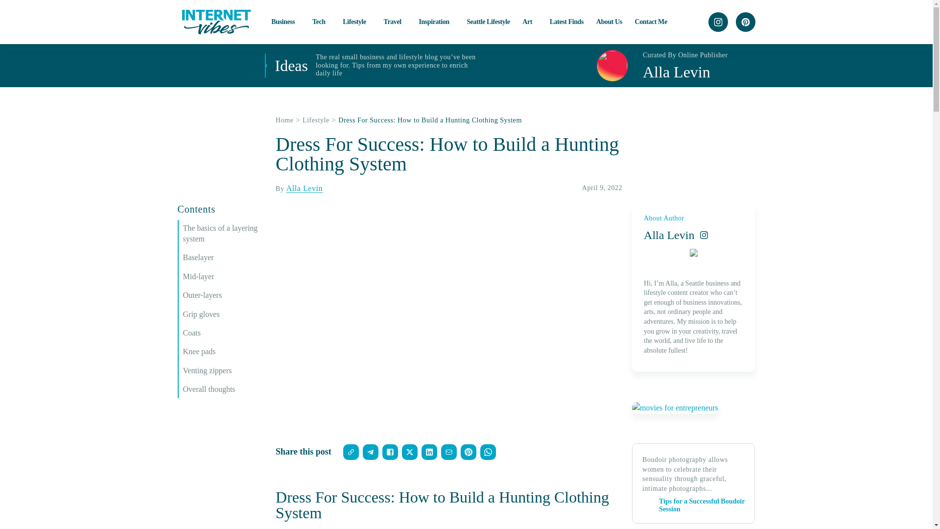  What do you see at coordinates (224, 333) in the screenshot?
I see `Coats` at bounding box center [224, 333].